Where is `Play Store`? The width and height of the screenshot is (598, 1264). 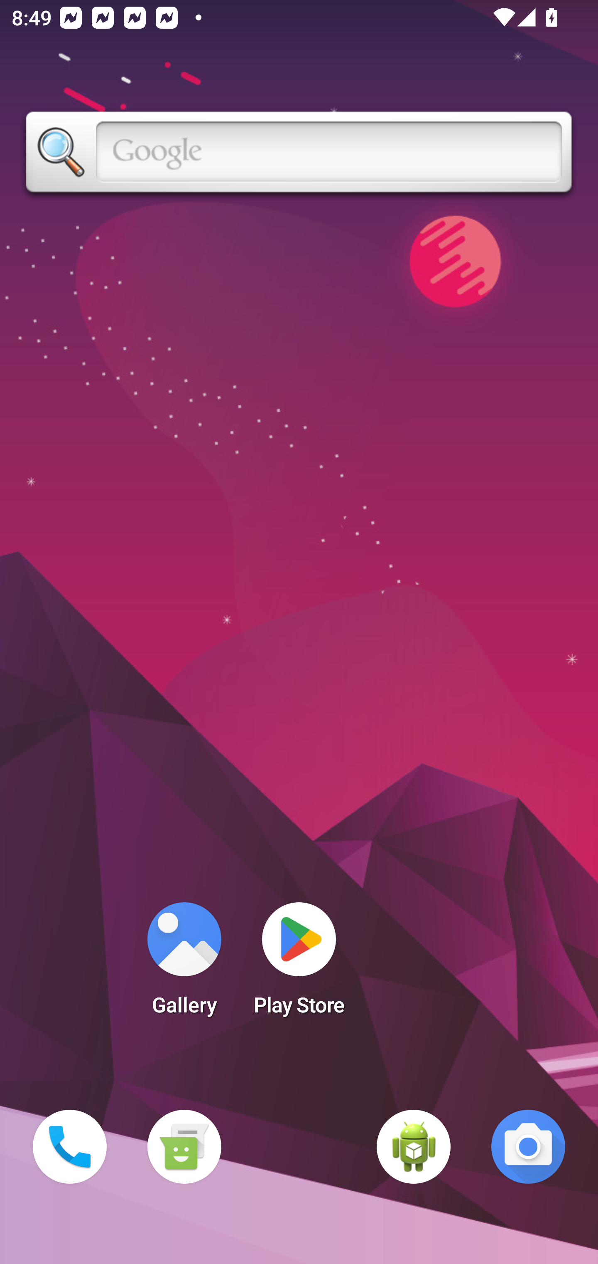
Play Store is located at coordinates (299, 964).